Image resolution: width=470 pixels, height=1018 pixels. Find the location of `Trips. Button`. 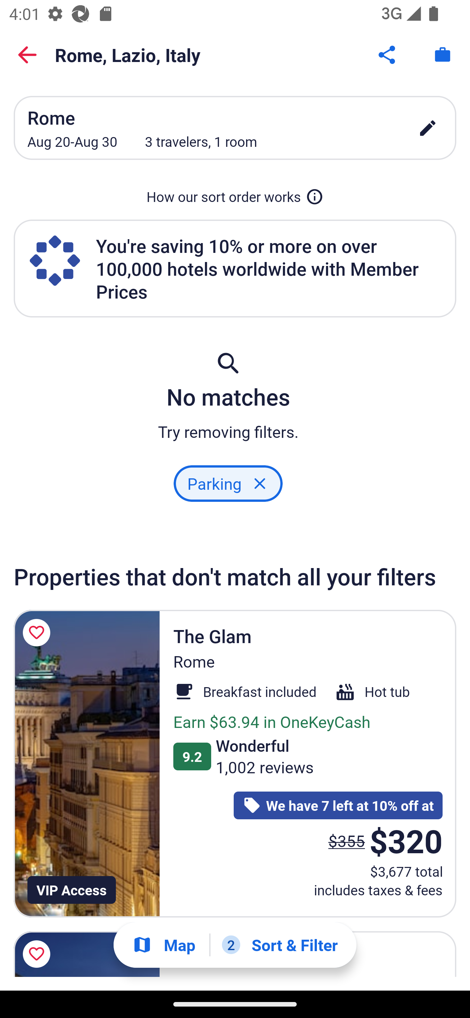

Trips. Button is located at coordinates (443, 55).